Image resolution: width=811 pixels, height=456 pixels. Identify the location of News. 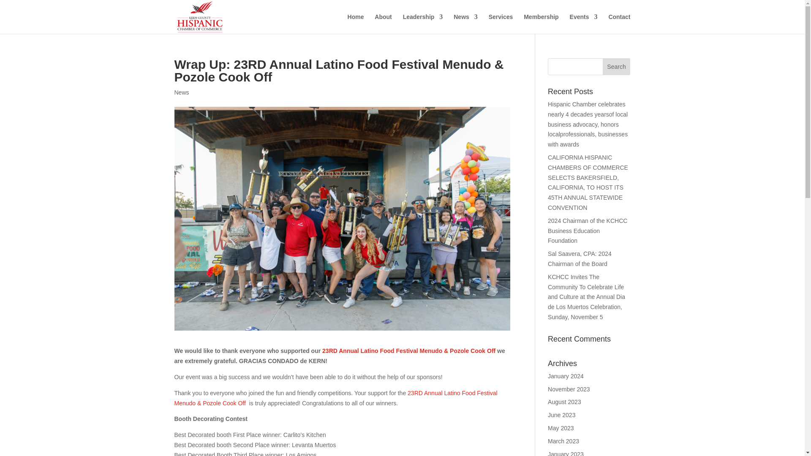
(182, 92).